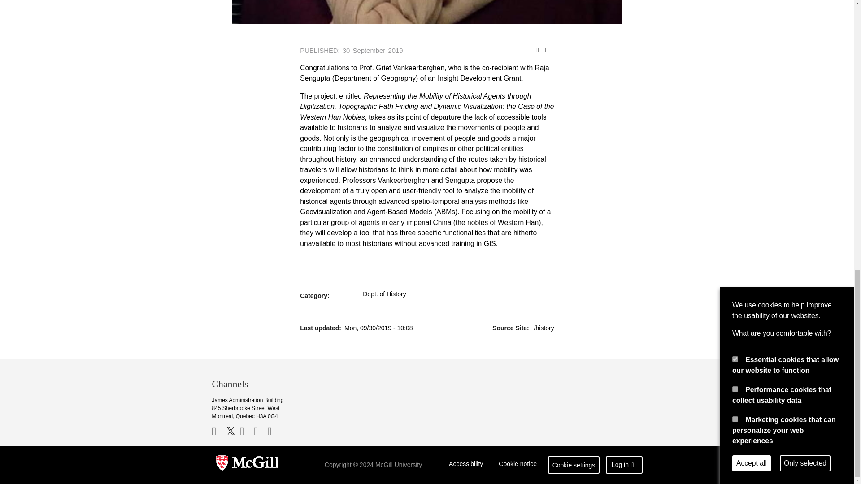  Describe the element at coordinates (260, 431) in the screenshot. I see `LinkedIn` at that location.